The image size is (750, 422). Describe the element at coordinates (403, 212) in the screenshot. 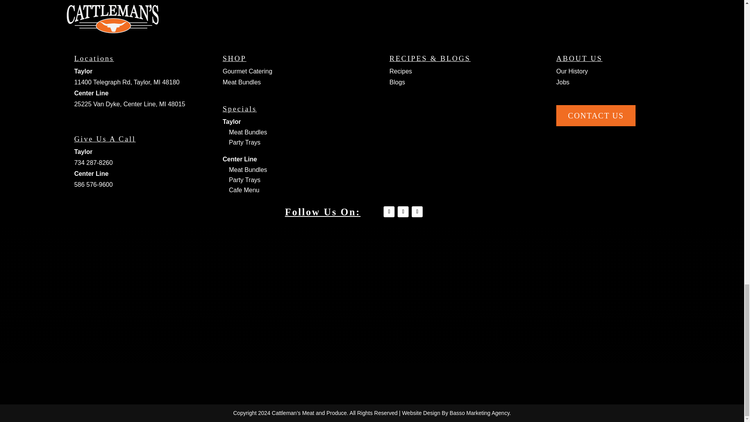

I see `Follow on LinkedIn` at that location.